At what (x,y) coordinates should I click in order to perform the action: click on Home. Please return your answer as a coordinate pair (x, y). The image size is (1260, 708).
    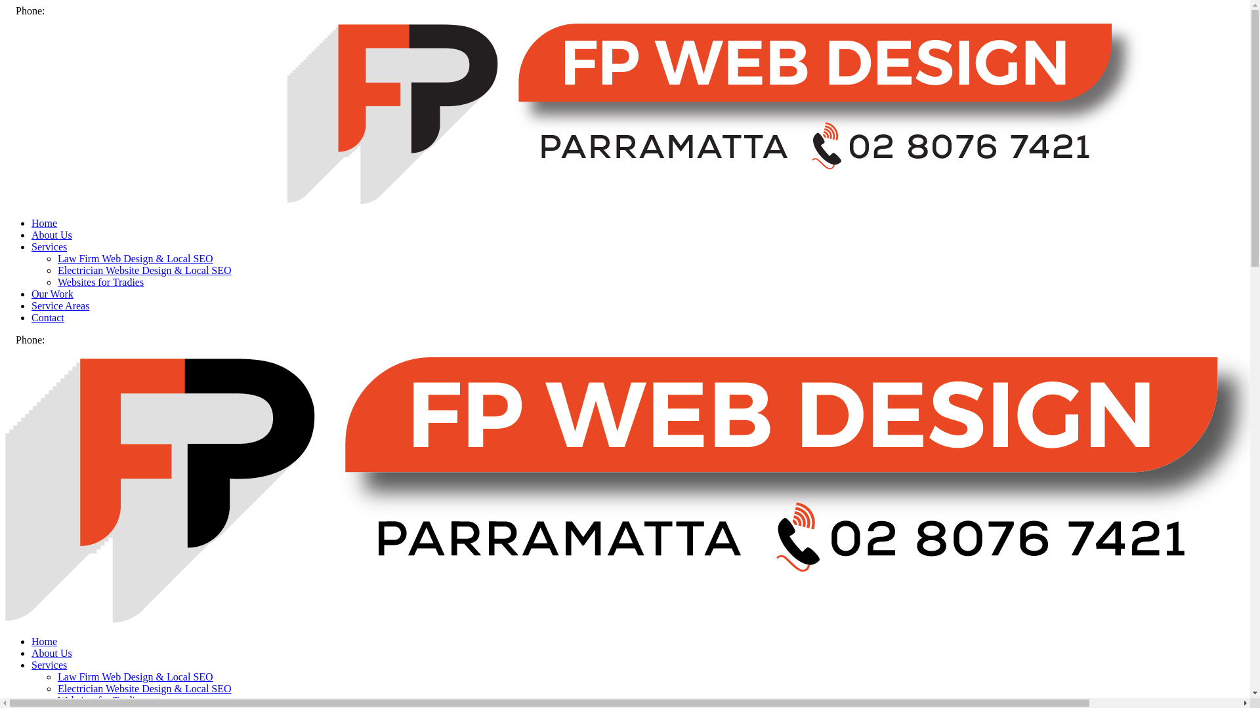
    Looking at the image, I should click on (45, 223).